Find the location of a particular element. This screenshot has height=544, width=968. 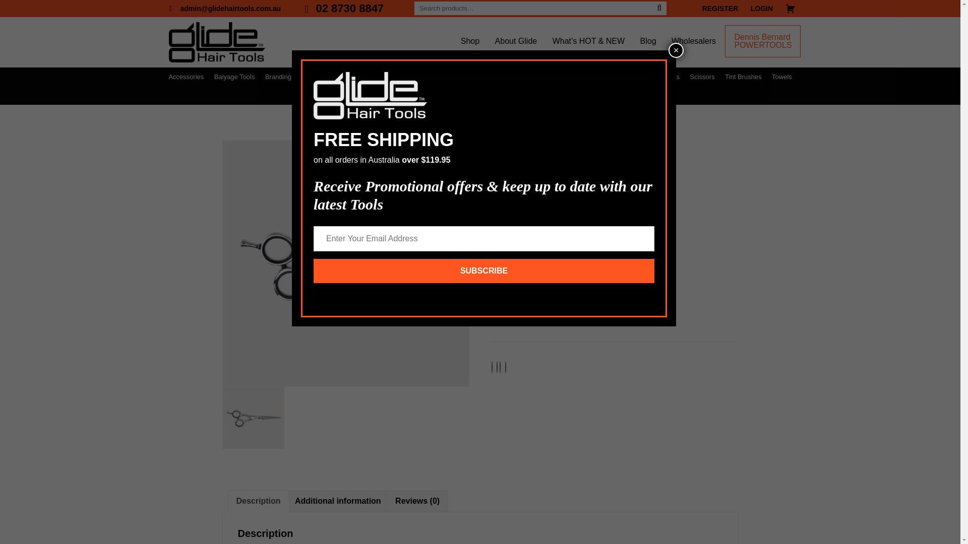

Pouches is located at coordinates (667, 77).